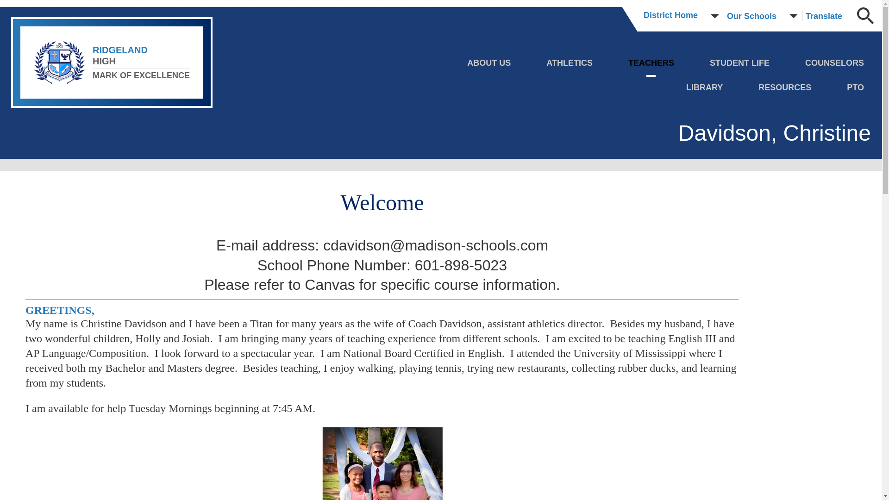 The width and height of the screenshot is (889, 500). What do you see at coordinates (382, 464) in the screenshot?
I see `Familypic` at bounding box center [382, 464].